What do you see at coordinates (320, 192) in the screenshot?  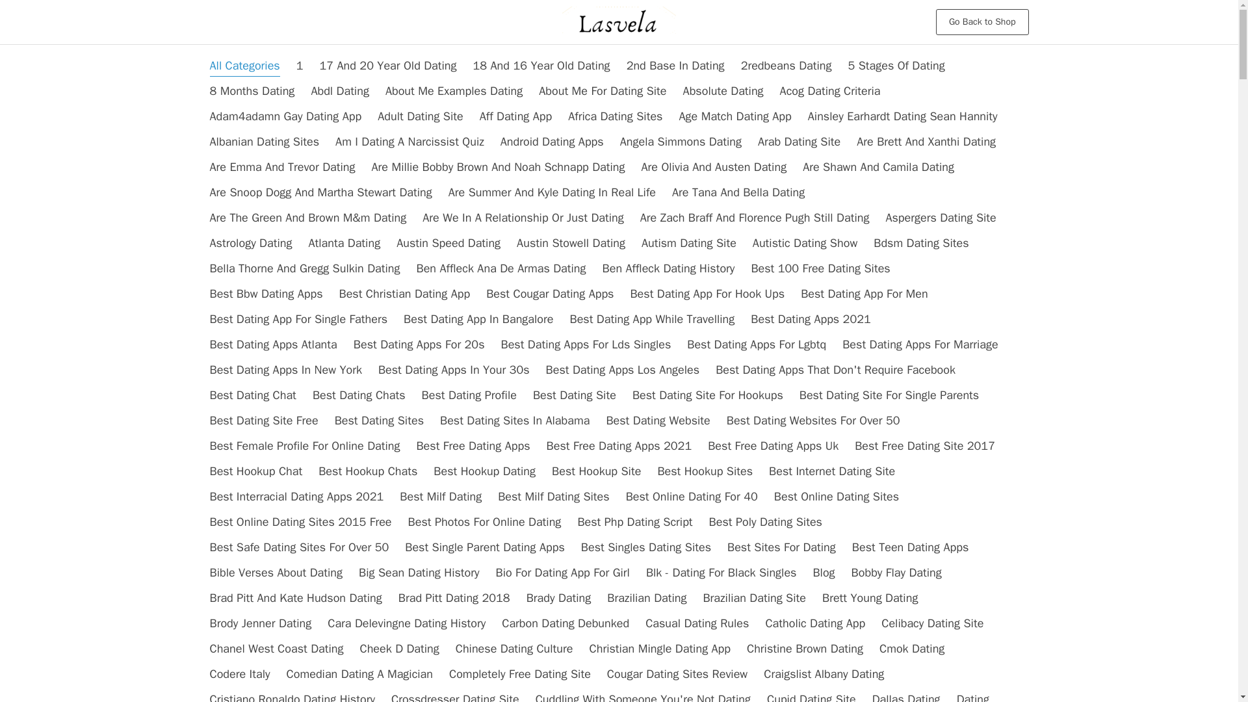 I see `Are Snoop Dogg And Martha Stewart Dating` at bounding box center [320, 192].